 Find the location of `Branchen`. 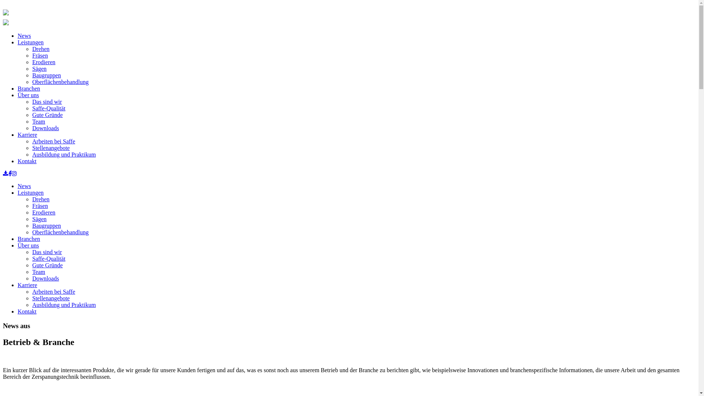

Branchen is located at coordinates (29, 239).